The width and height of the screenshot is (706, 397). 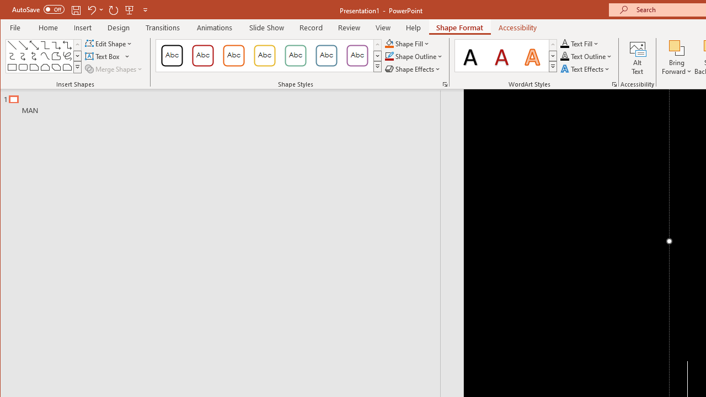 I want to click on AutomationID: TextStylesGallery, so click(x=506, y=56).